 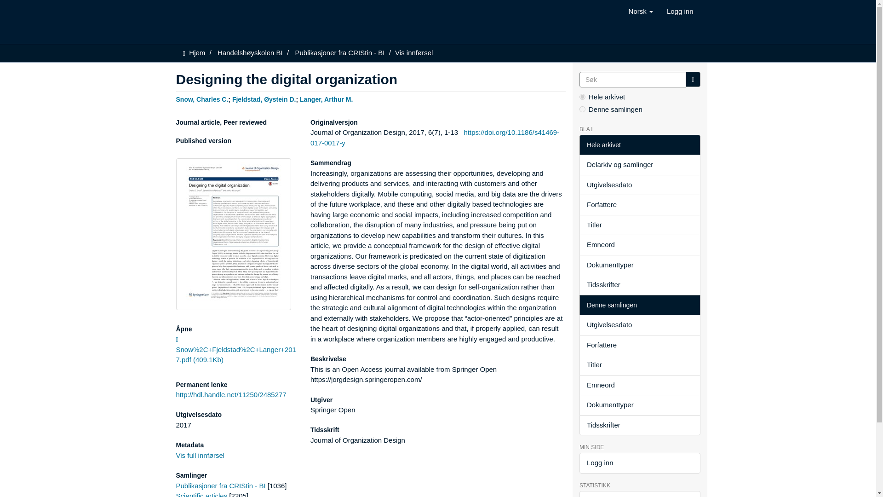 What do you see at coordinates (639, 145) in the screenshot?
I see `Hele arkivet` at bounding box center [639, 145].